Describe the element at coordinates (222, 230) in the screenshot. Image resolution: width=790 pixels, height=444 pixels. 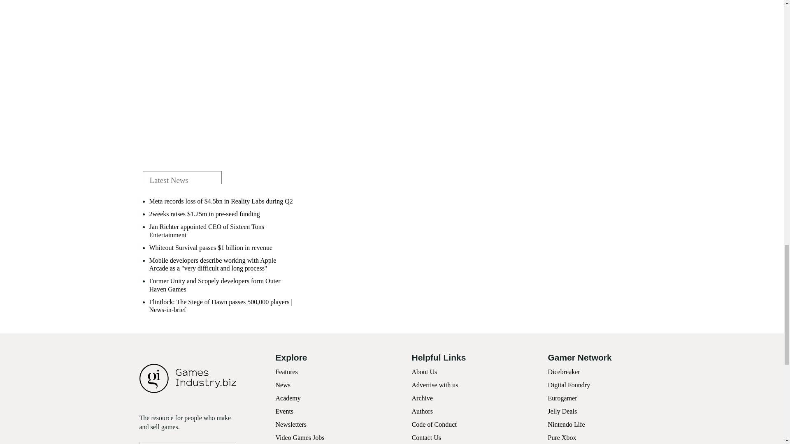
I see `Jan Richter appointed CEO of Sixteen Tons Entertainment` at that location.